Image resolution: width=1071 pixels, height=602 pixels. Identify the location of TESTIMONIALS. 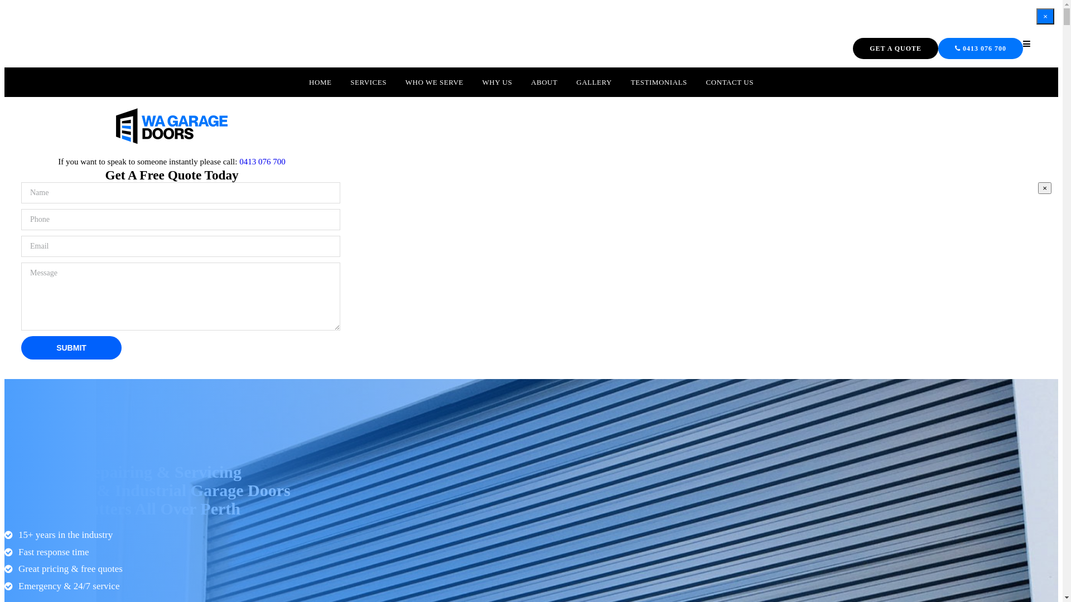
(659, 82).